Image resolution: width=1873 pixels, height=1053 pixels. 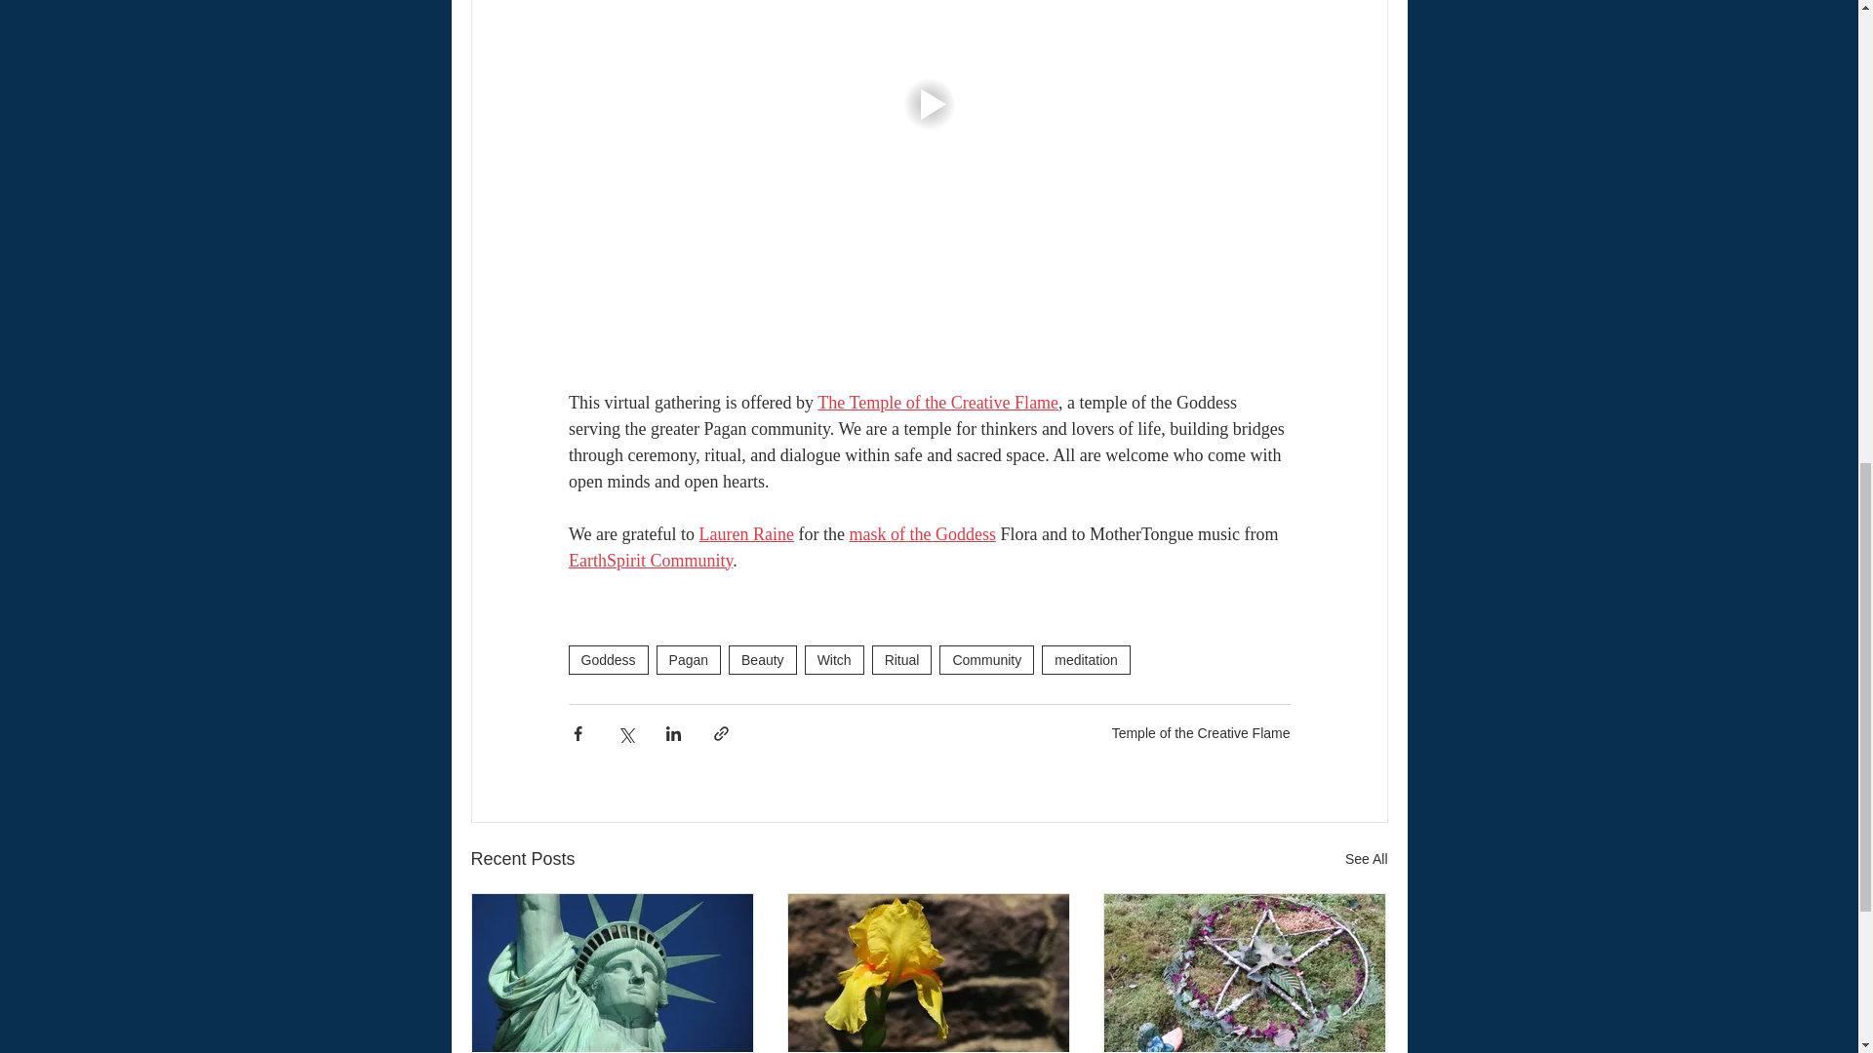 What do you see at coordinates (745, 534) in the screenshot?
I see `Lauren Raine` at bounding box center [745, 534].